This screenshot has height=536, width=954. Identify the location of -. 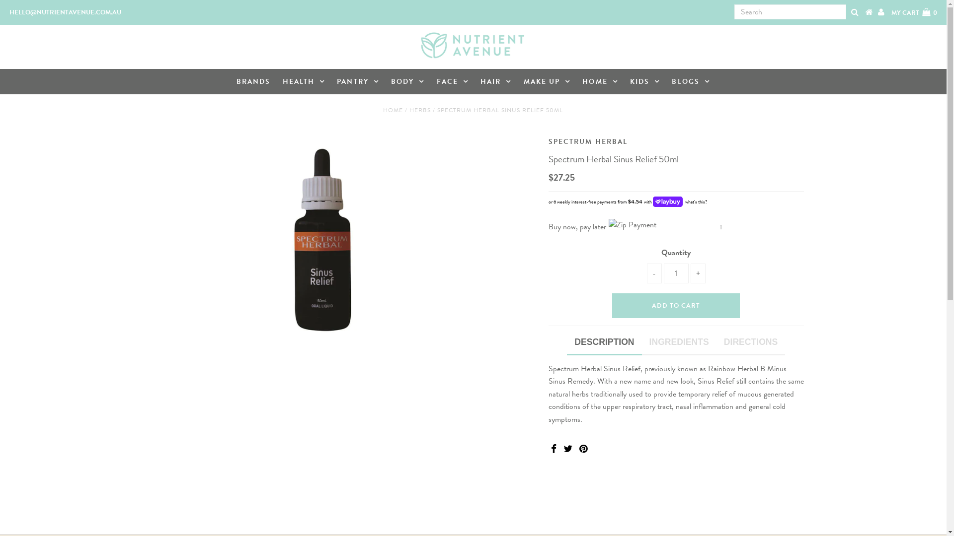
(654, 273).